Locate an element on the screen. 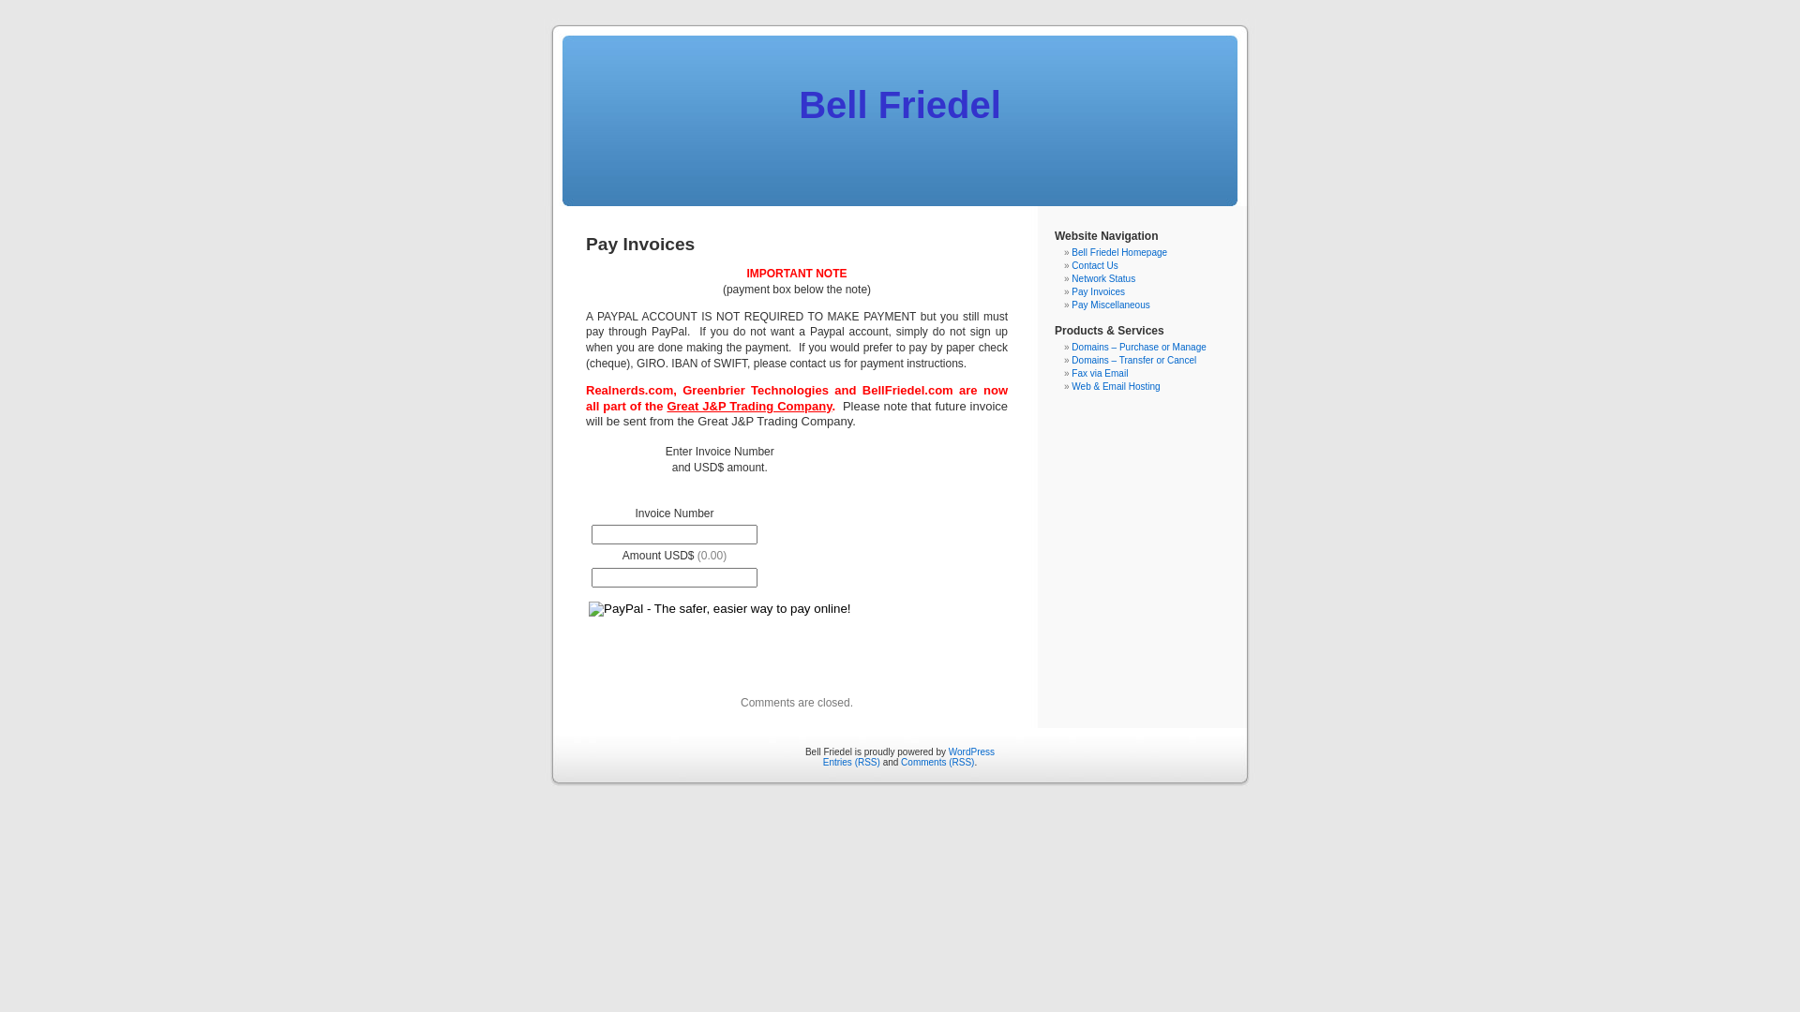 This screenshot has width=1800, height=1012. Comments (RSS) is located at coordinates (937, 763).